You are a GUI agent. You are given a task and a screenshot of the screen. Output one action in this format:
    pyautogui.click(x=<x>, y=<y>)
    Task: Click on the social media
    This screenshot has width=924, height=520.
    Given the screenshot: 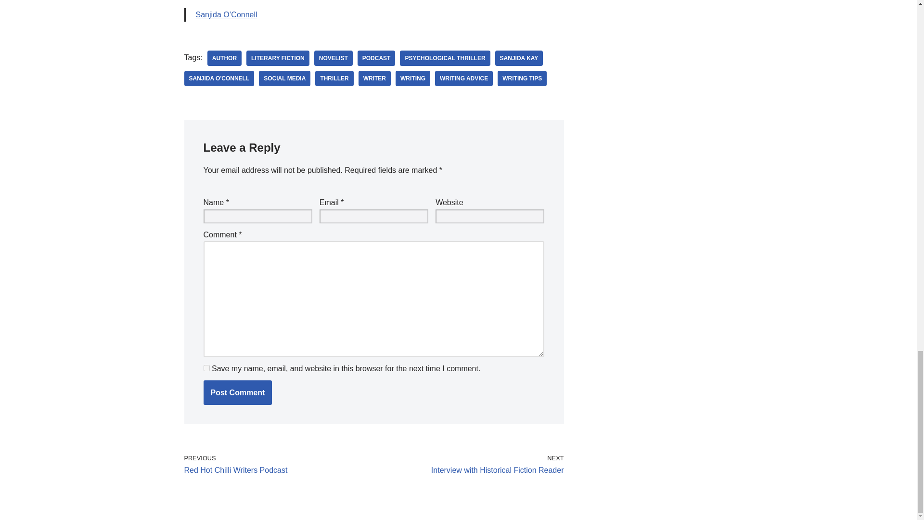 What is the action you would take?
    pyautogui.click(x=284, y=78)
    